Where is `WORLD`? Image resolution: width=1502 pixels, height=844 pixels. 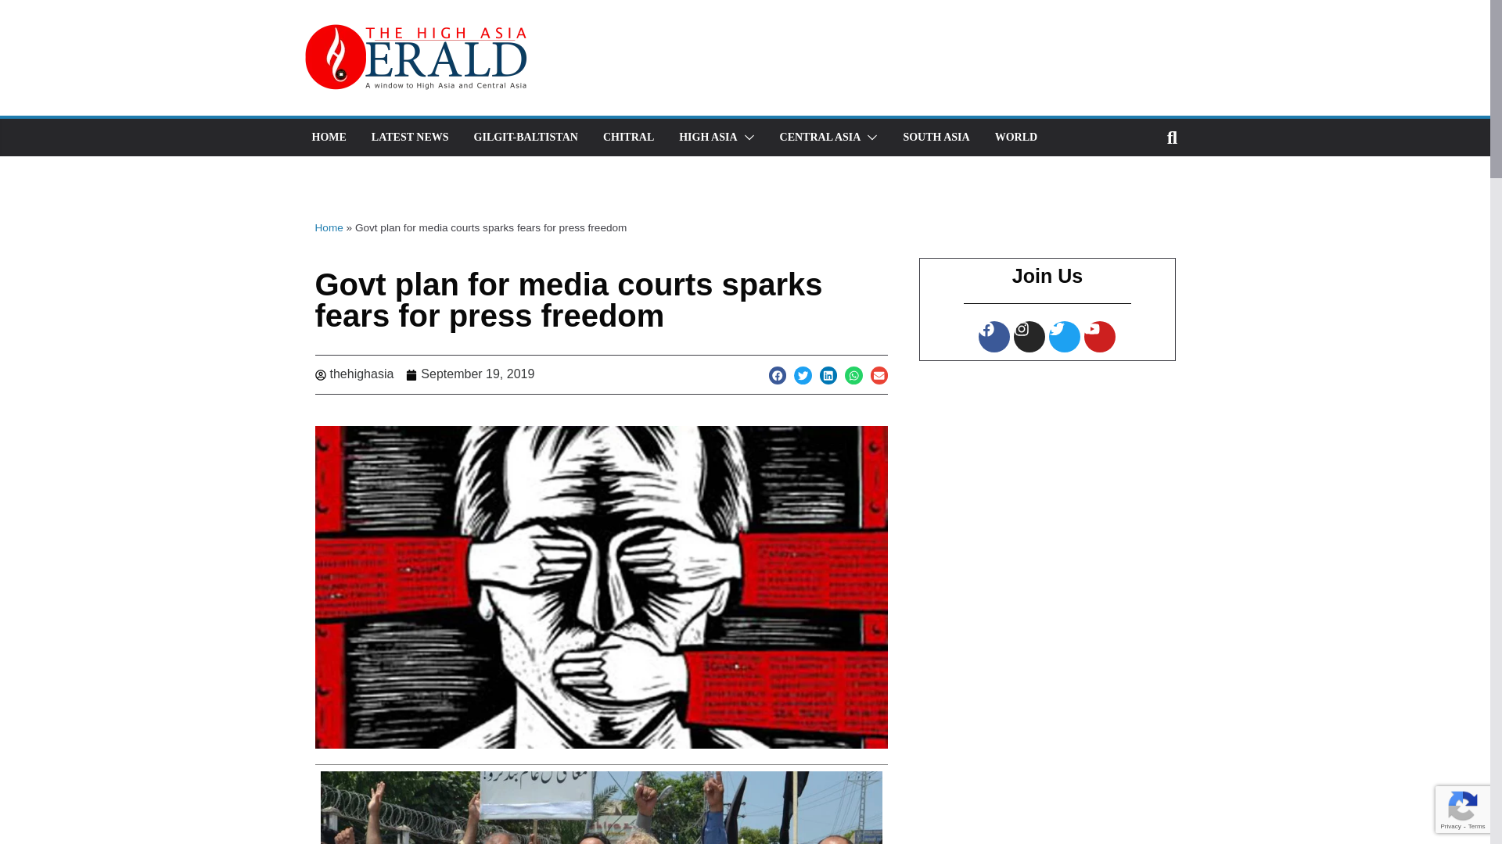 WORLD is located at coordinates (1015, 138).